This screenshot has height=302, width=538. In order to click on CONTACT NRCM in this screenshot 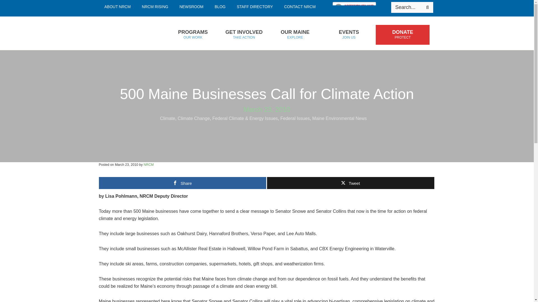, I will do `click(427, 7)`.